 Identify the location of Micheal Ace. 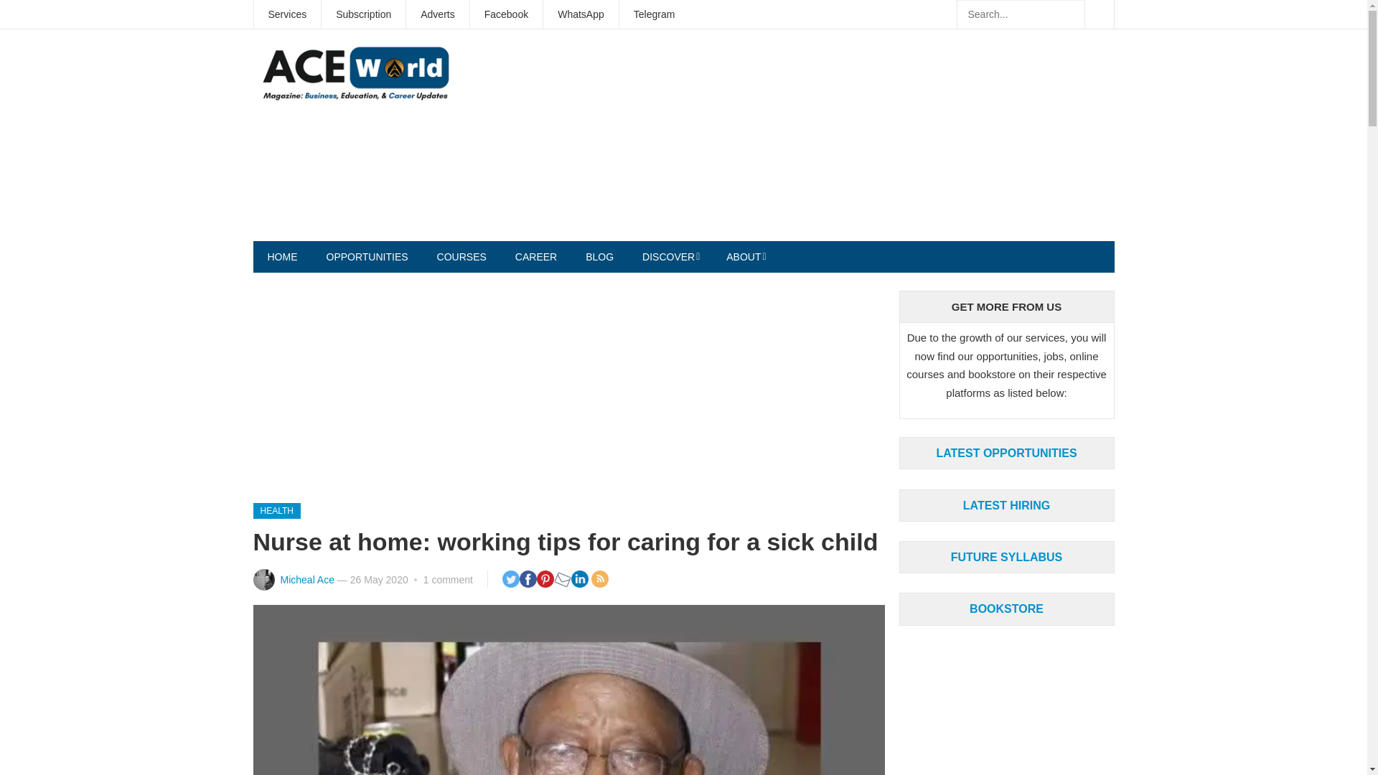
(306, 580).